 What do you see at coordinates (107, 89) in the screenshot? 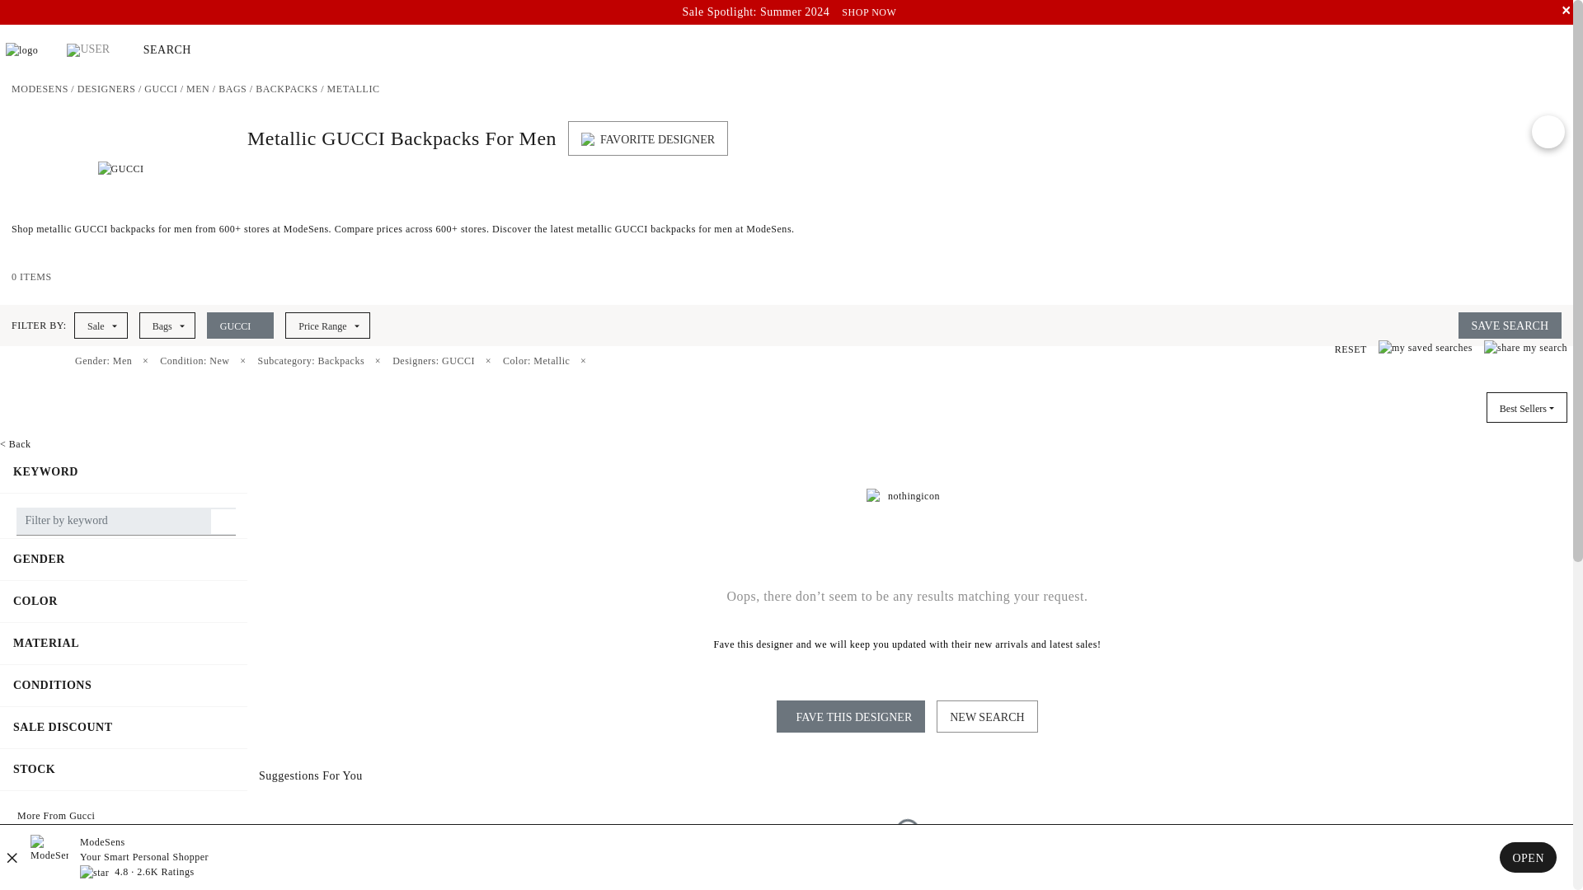
I see `Designers` at bounding box center [107, 89].